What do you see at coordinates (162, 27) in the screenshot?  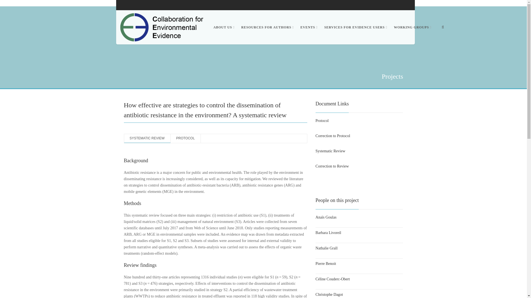 I see `Environmental Evidence` at bounding box center [162, 27].